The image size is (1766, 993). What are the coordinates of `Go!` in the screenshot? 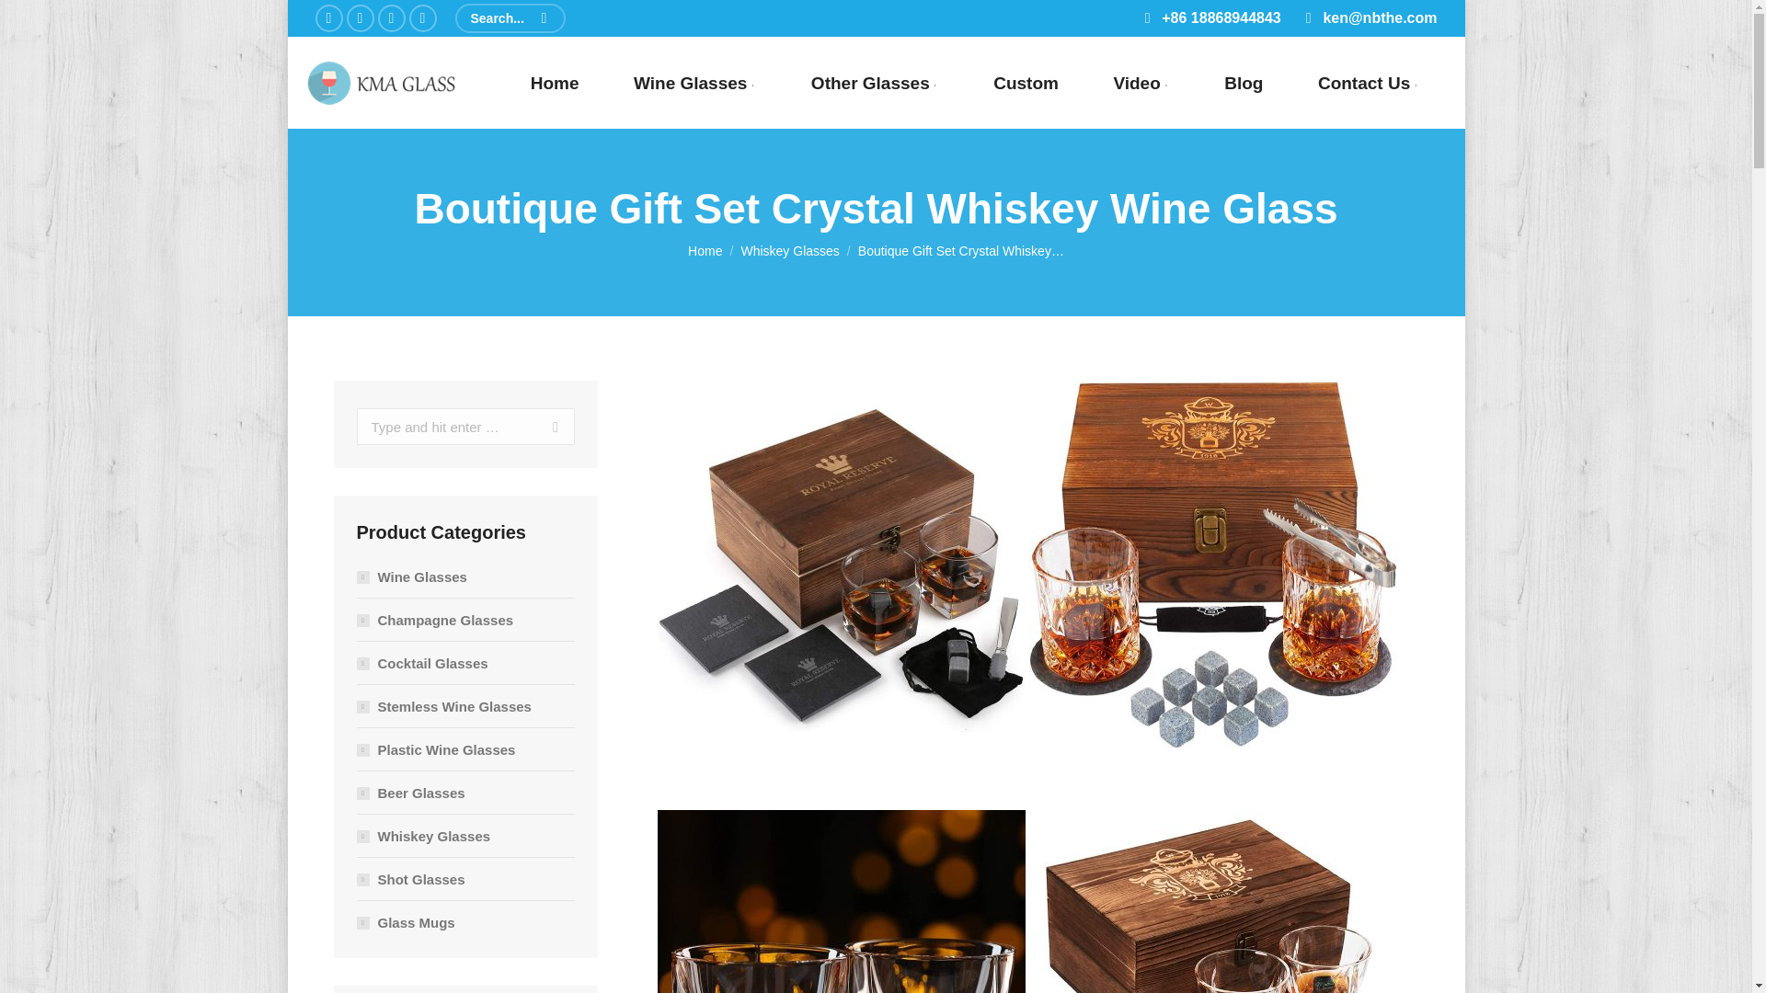 It's located at (537, 426).